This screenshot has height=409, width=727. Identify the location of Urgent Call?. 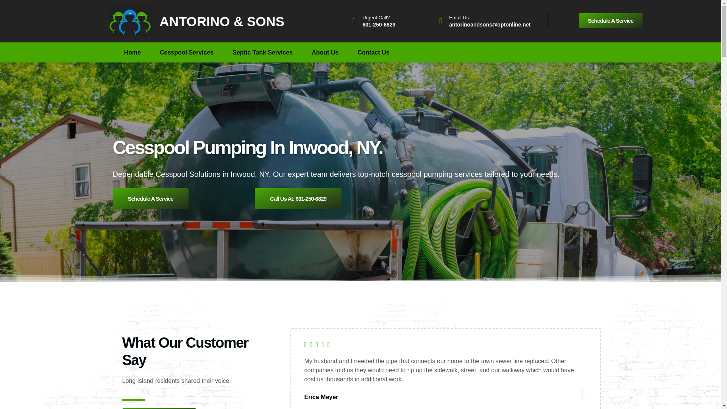
(376, 17).